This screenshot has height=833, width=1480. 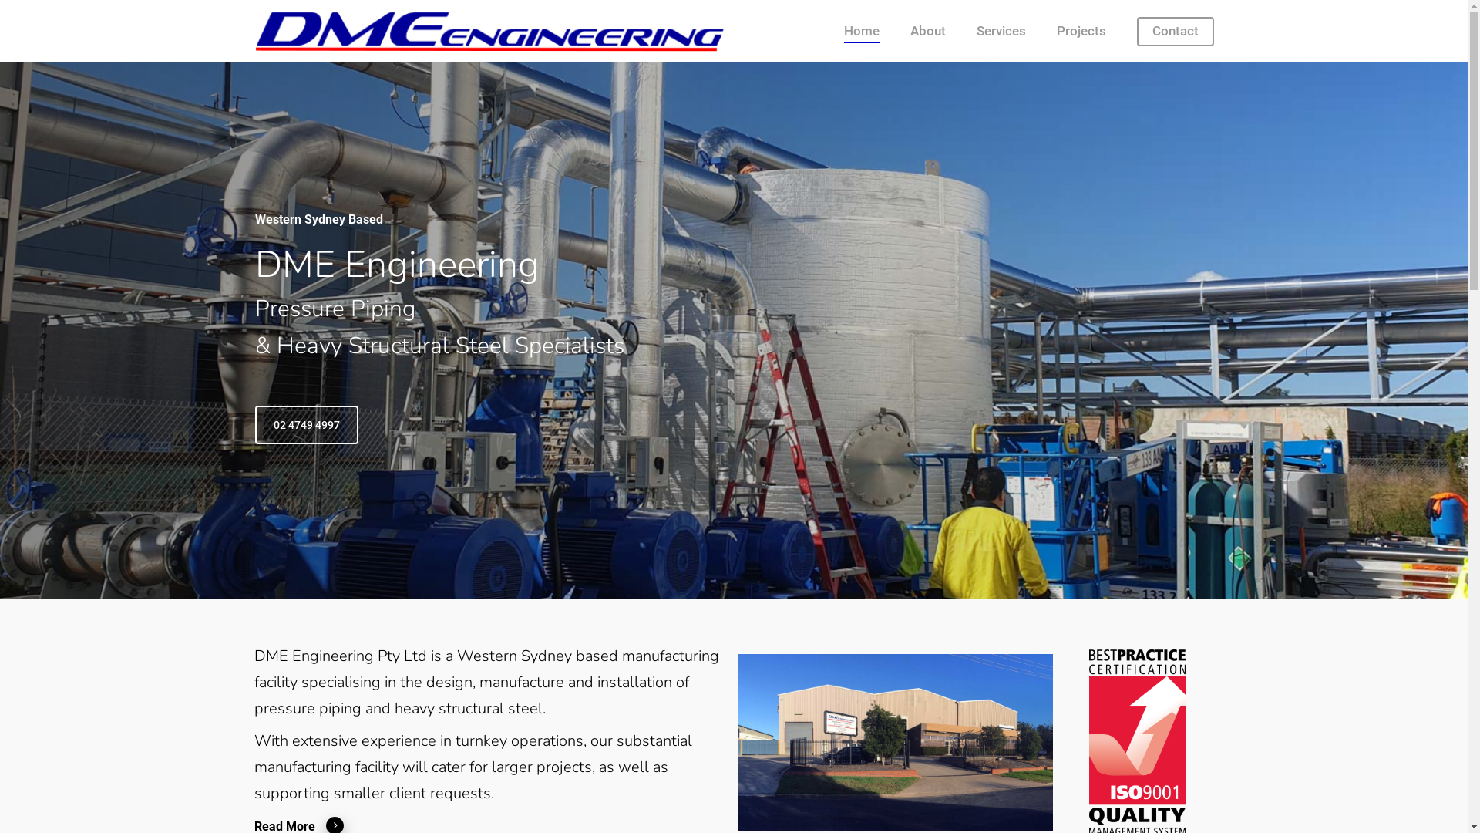 What do you see at coordinates (928, 31) in the screenshot?
I see `About` at bounding box center [928, 31].